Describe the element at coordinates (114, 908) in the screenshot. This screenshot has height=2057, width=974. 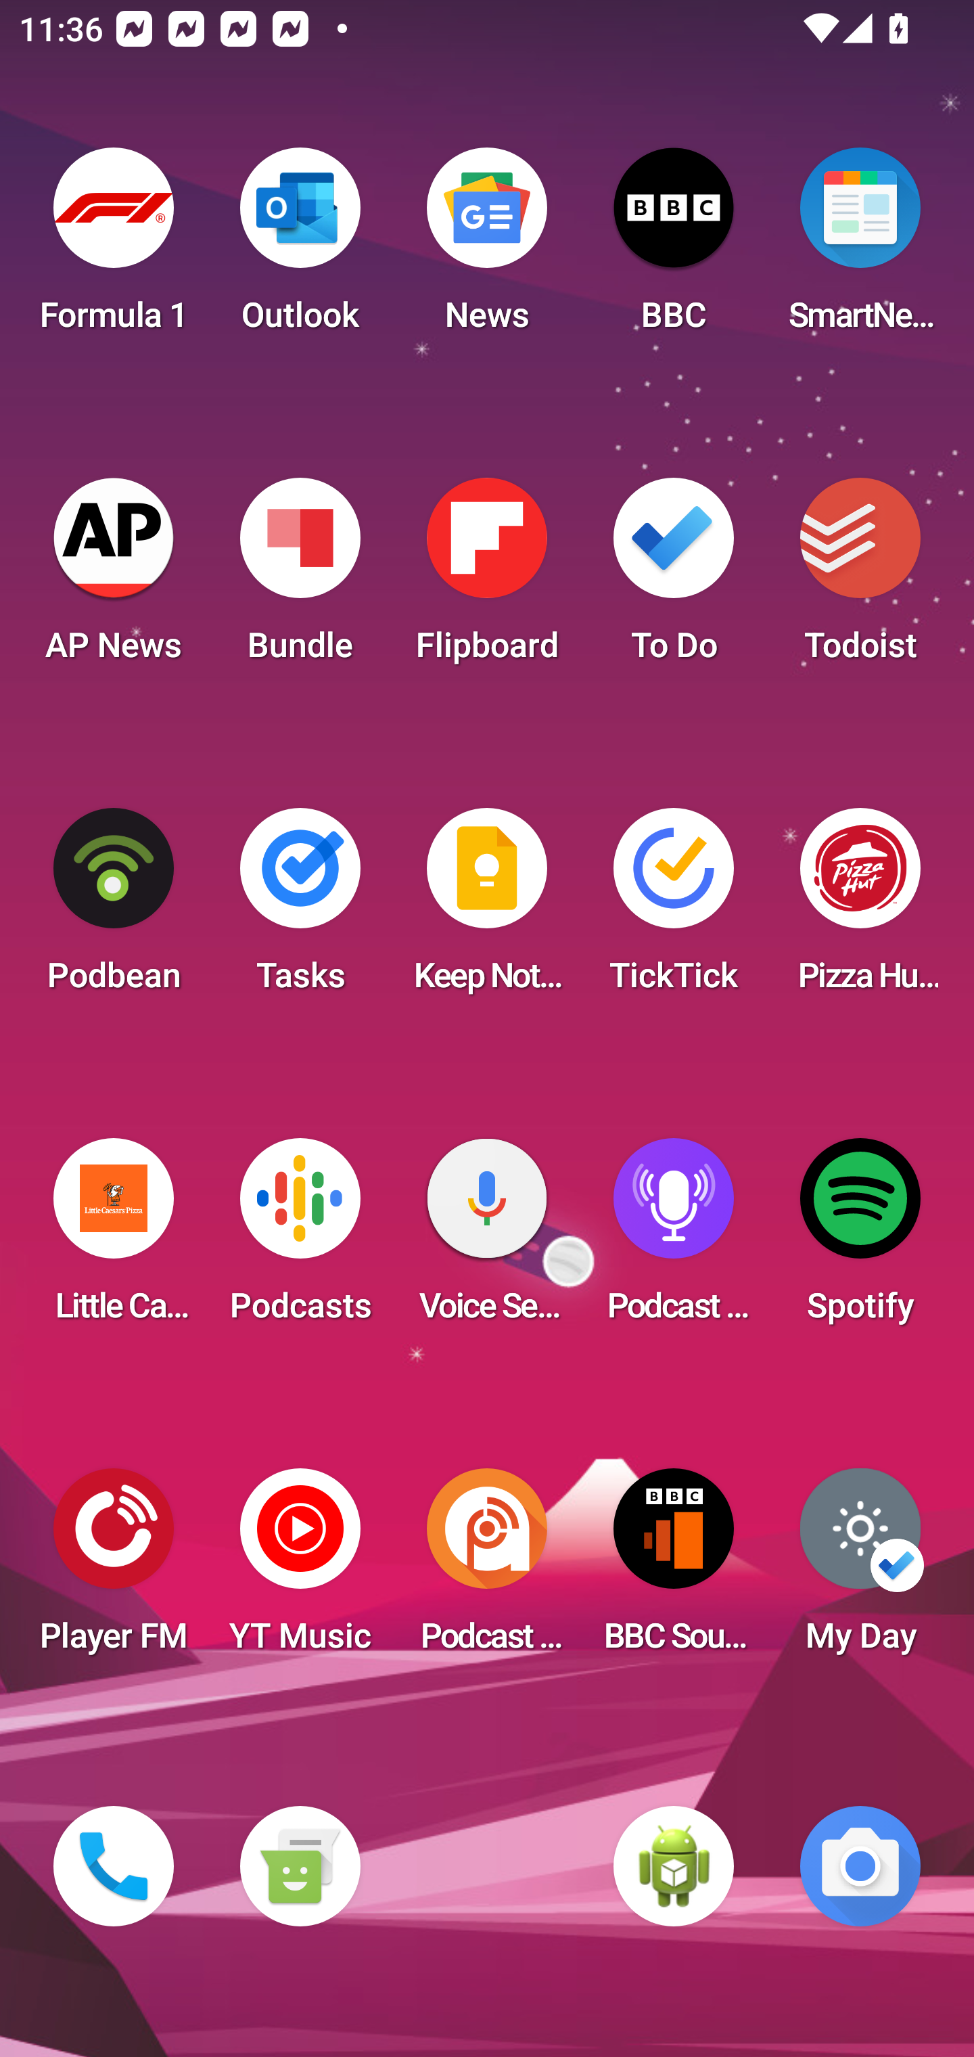
I see `Podbean` at that location.